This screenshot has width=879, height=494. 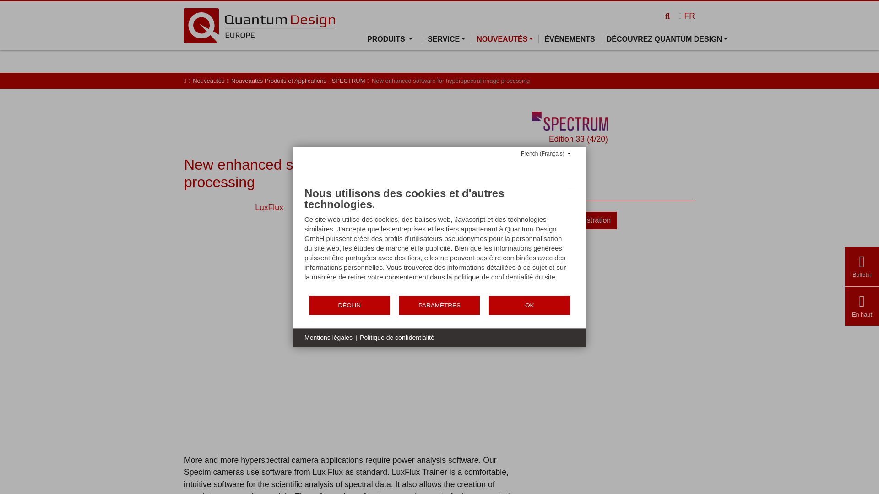 What do you see at coordinates (395, 39) in the screenshot?
I see `PRODUITS` at bounding box center [395, 39].